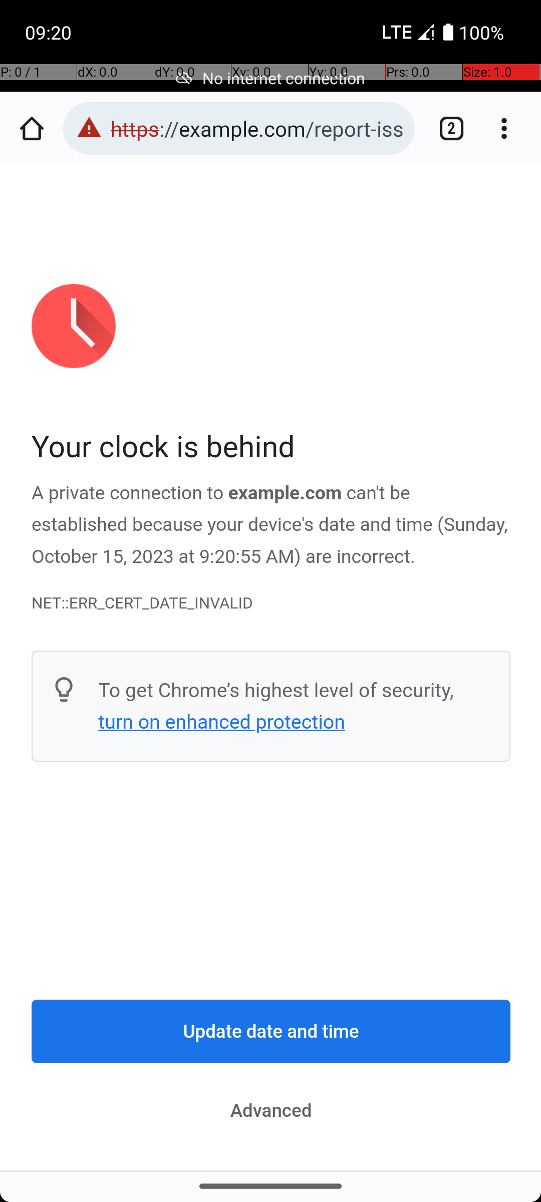  Describe the element at coordinates (50, 32) in the screenshot. I see `09:20` at that location.